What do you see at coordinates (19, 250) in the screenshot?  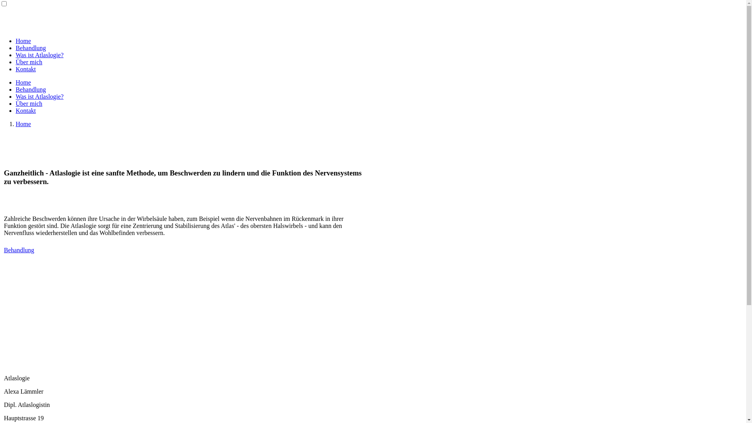 I see `Behandlung` at bounding box center [19, 250].